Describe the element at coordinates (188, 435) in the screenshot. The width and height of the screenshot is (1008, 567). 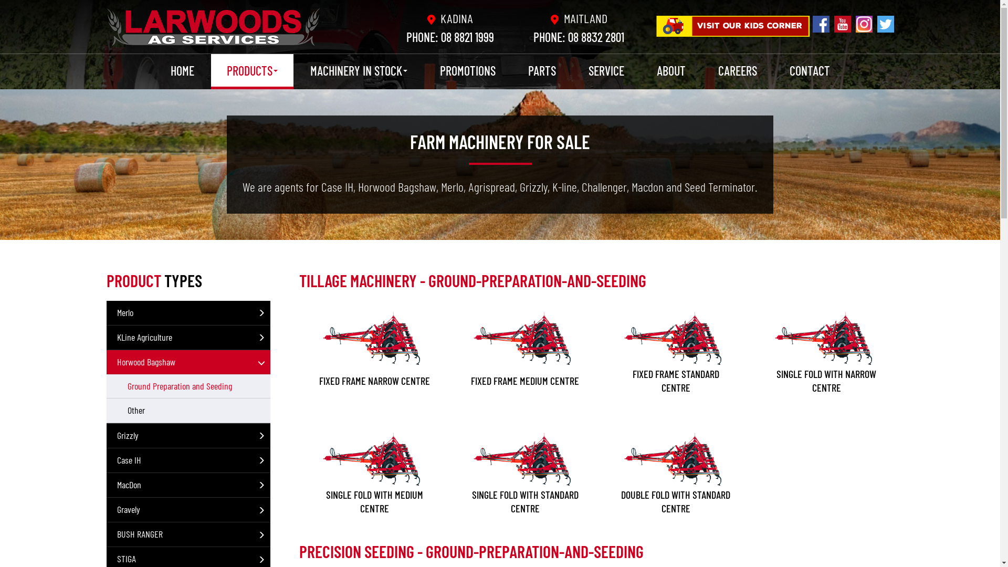
I see `Grizzly` at that location.